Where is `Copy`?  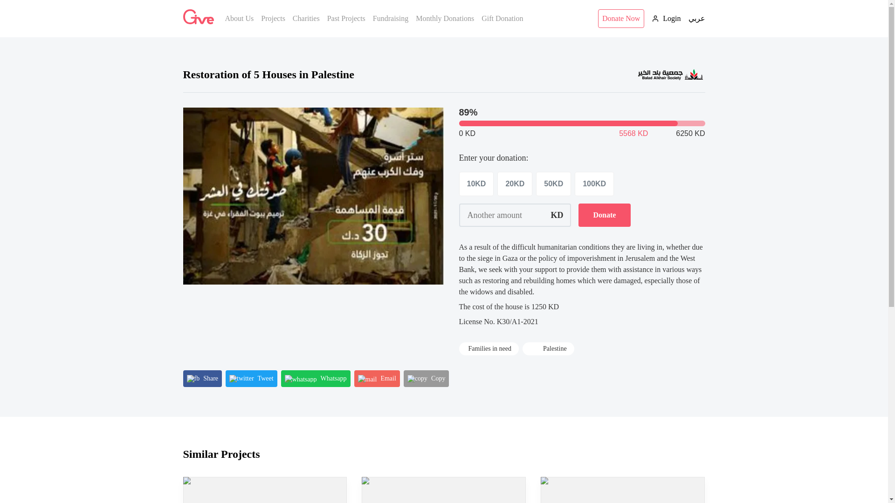
Copy is located at coordinates (426, 378).